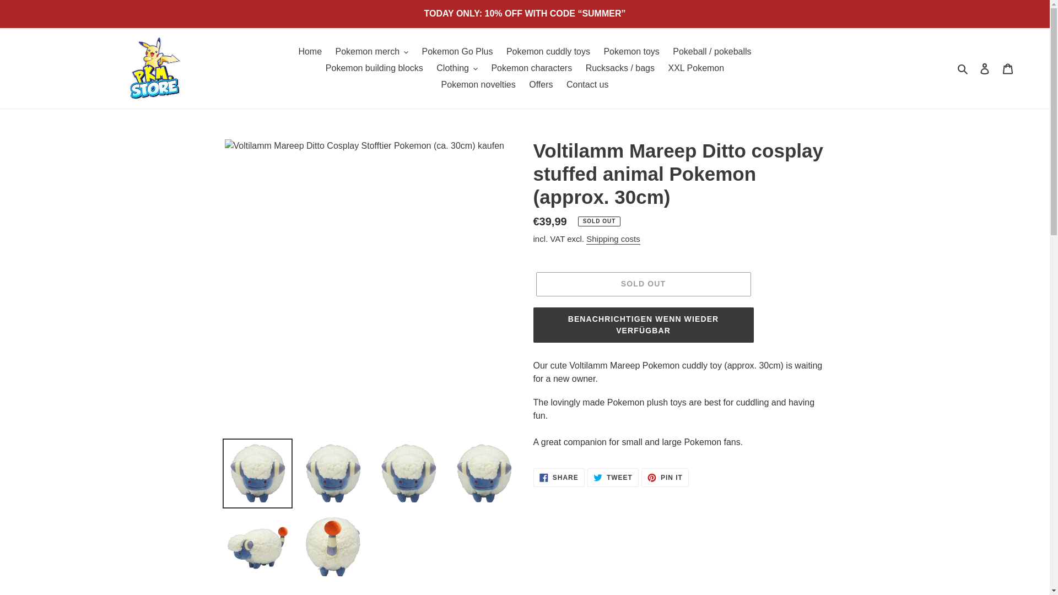 The height and width of the screenshot is (595, 1058). I want to click on Pokemon toys, so click(630, 52).